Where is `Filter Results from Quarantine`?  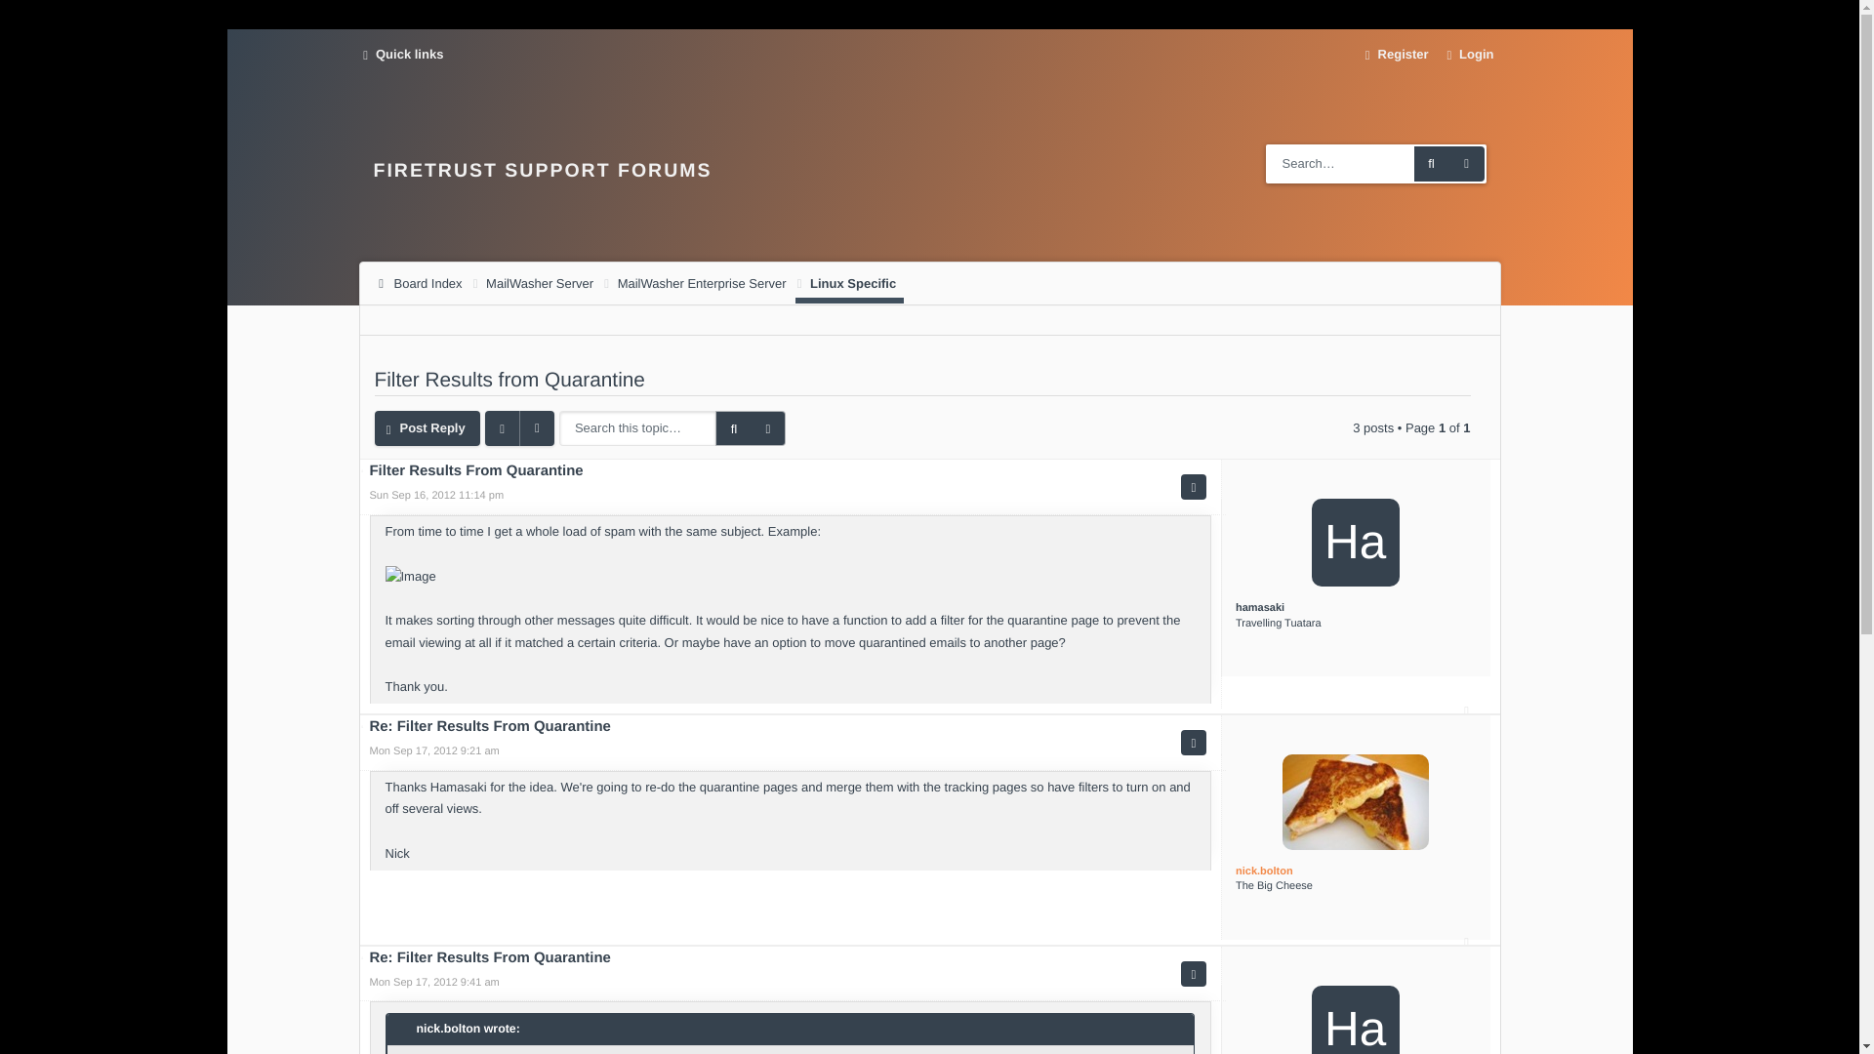
Filter Results from Quarantine is located at coordinates (509, 380).